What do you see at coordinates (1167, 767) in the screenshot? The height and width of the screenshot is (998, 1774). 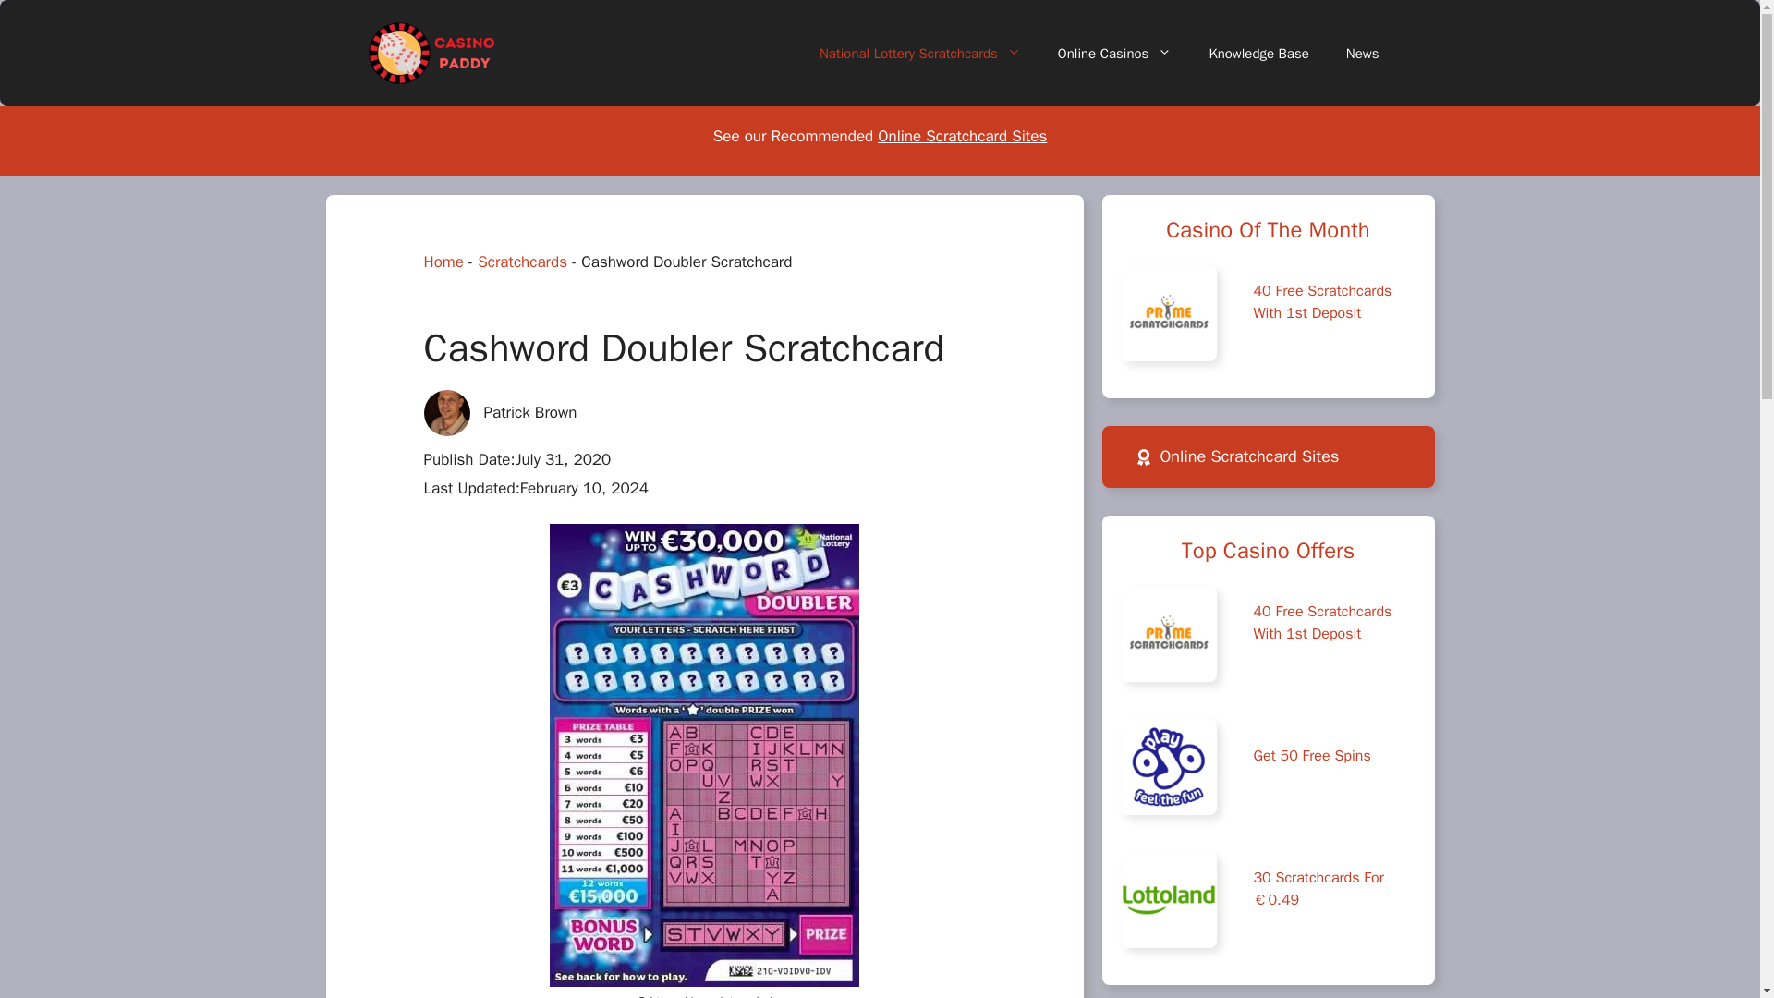 I see `PlayOjo-Casino-logo` at bounding box center [1167, 767].